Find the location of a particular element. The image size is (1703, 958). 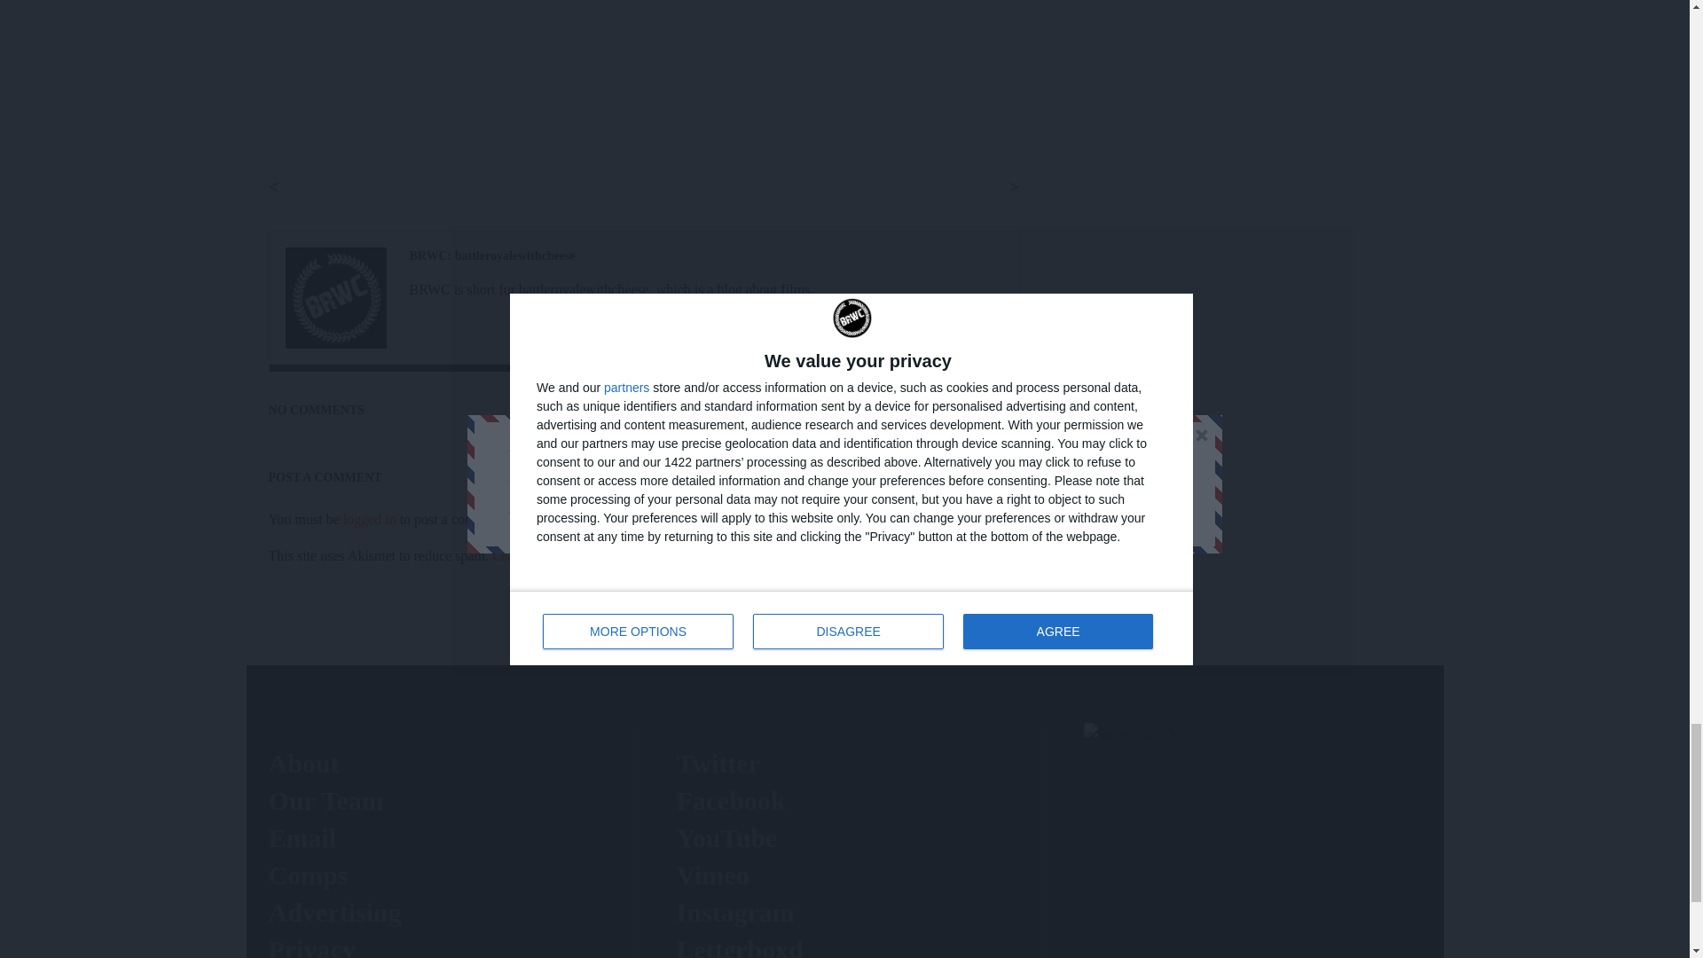

Six Rounds: Review is located at coordinates (492, 255).